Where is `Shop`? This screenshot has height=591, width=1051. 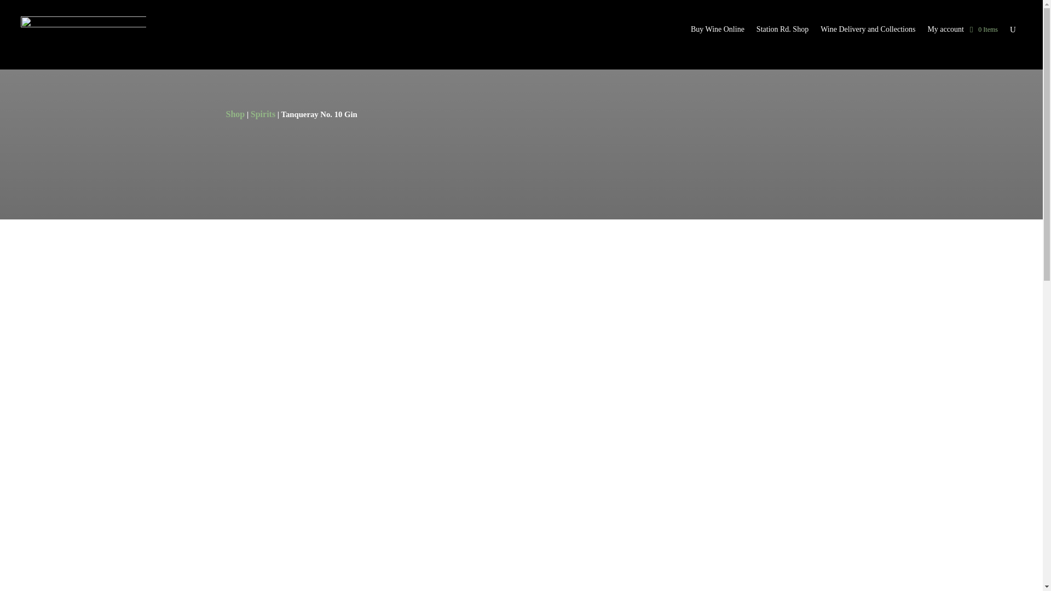
Shop is located at coordinates (235, 114).